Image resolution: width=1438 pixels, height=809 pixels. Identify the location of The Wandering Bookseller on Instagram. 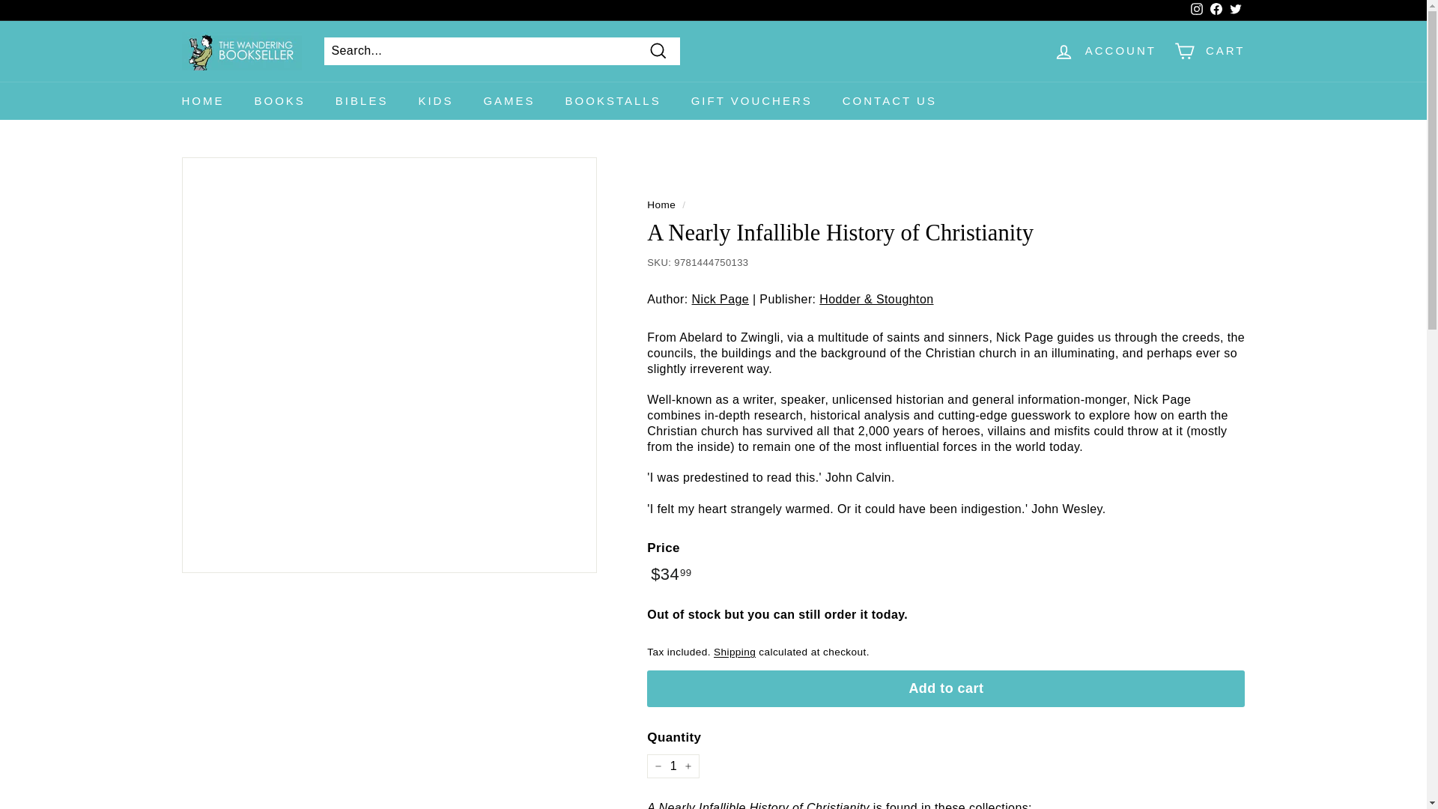
(1196, 10).